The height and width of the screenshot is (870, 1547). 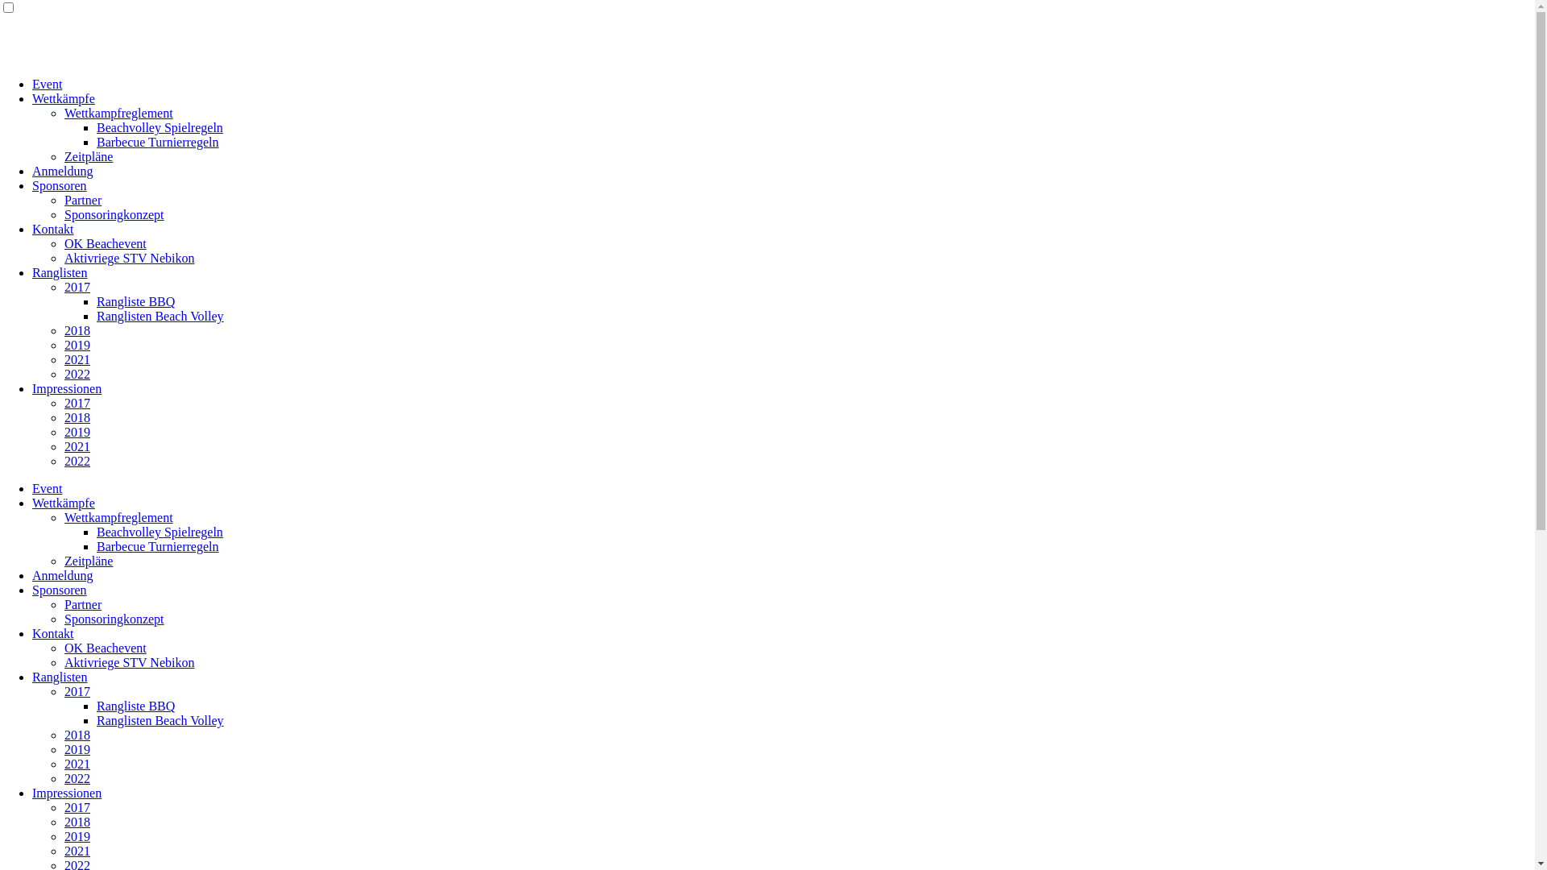 I want to click on 2018, so click(x=77, y=330).